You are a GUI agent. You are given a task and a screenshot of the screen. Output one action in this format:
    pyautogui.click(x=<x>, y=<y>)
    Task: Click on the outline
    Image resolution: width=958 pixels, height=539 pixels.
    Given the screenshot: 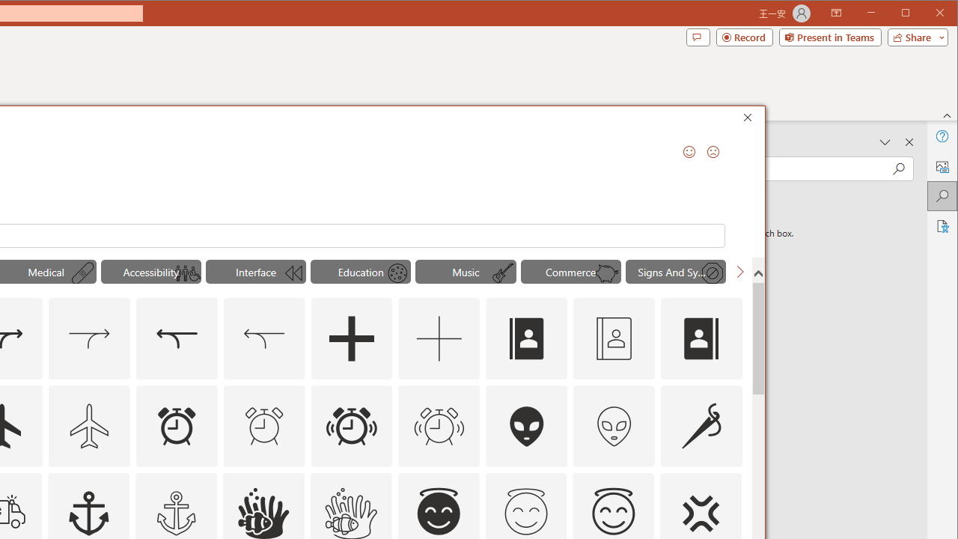 What is the action you would take?
    pyautogui.click(x=613, y=514)
    